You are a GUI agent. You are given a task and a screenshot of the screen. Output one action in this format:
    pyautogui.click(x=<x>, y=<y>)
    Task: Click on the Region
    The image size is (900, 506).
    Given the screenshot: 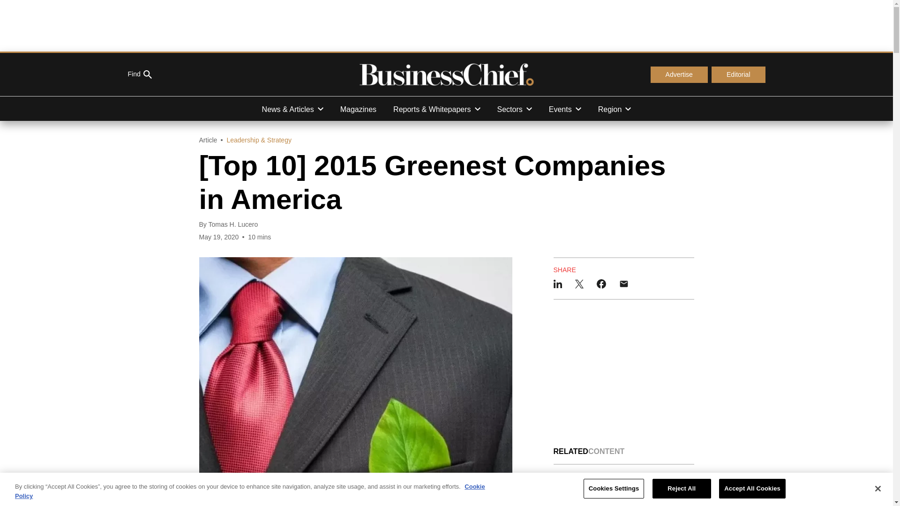 What is the action you would take?
    pyautogui.click(x=615, y=109)
    